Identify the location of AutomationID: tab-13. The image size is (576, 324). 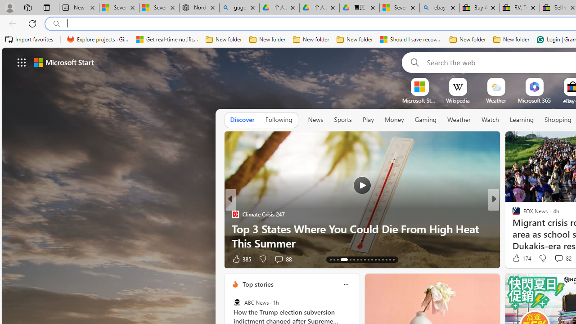
(330, 259).